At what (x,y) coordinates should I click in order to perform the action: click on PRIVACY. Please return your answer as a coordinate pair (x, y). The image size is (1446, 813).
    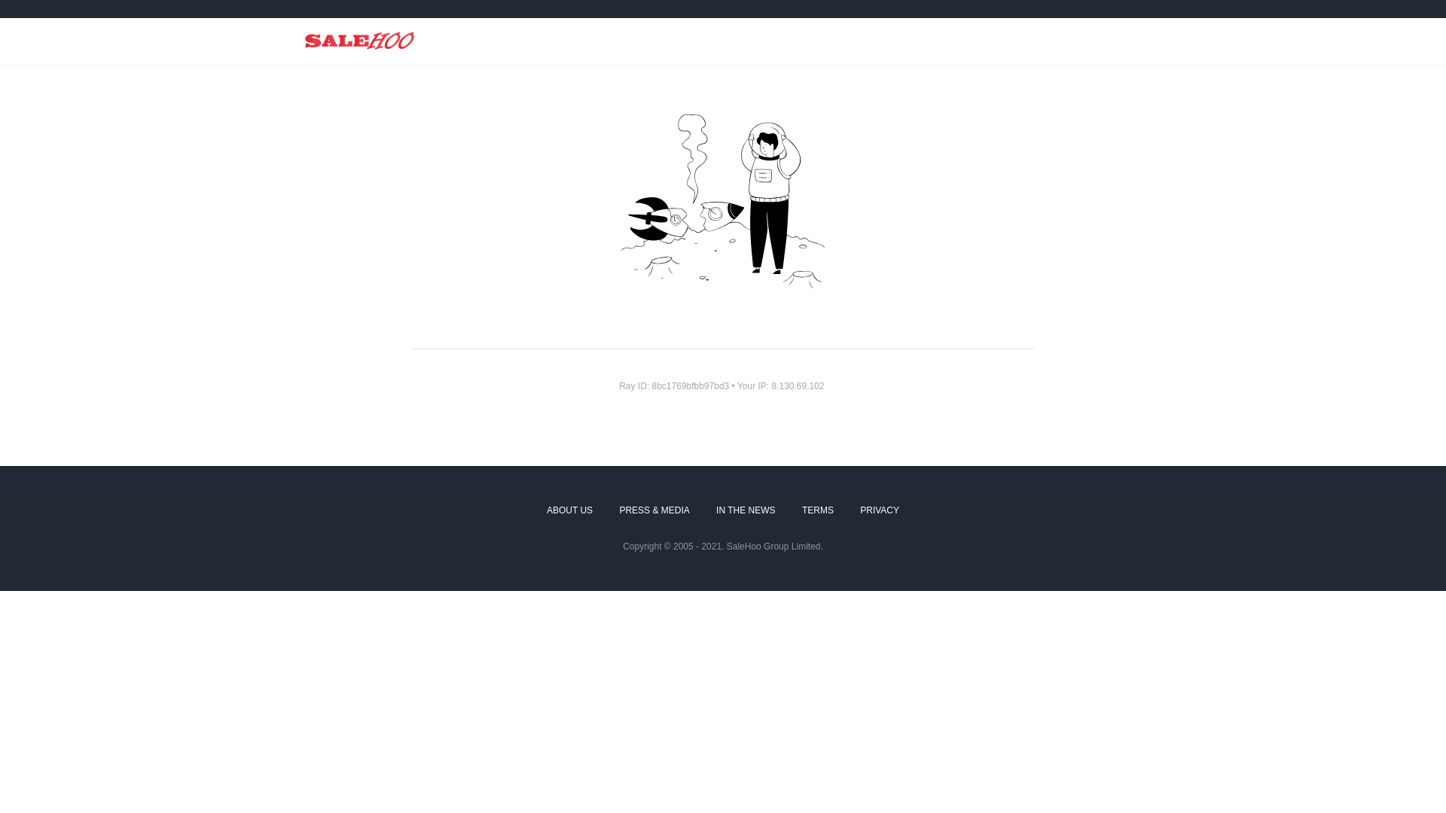
    Looking at the image, I should click on (880, 511).